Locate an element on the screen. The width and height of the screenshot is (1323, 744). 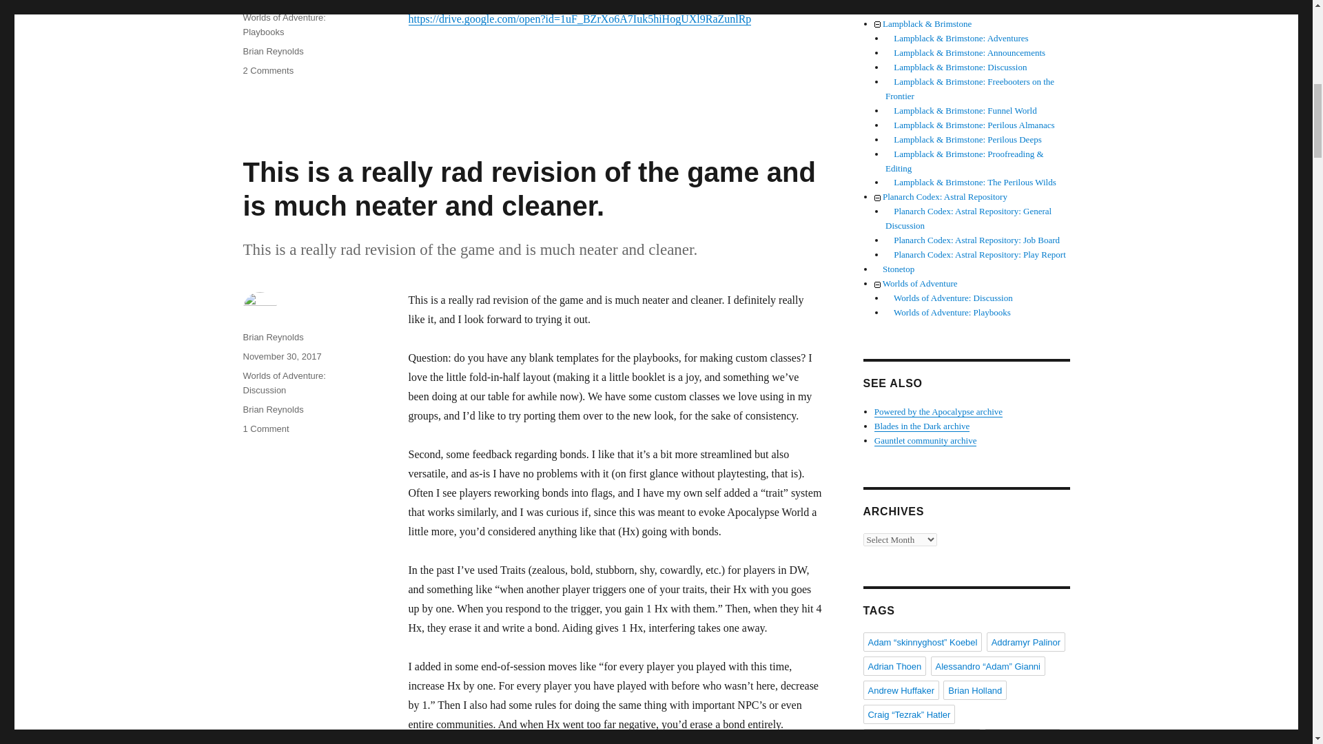
Brian Reynolds is located at coordinates (272, 409).